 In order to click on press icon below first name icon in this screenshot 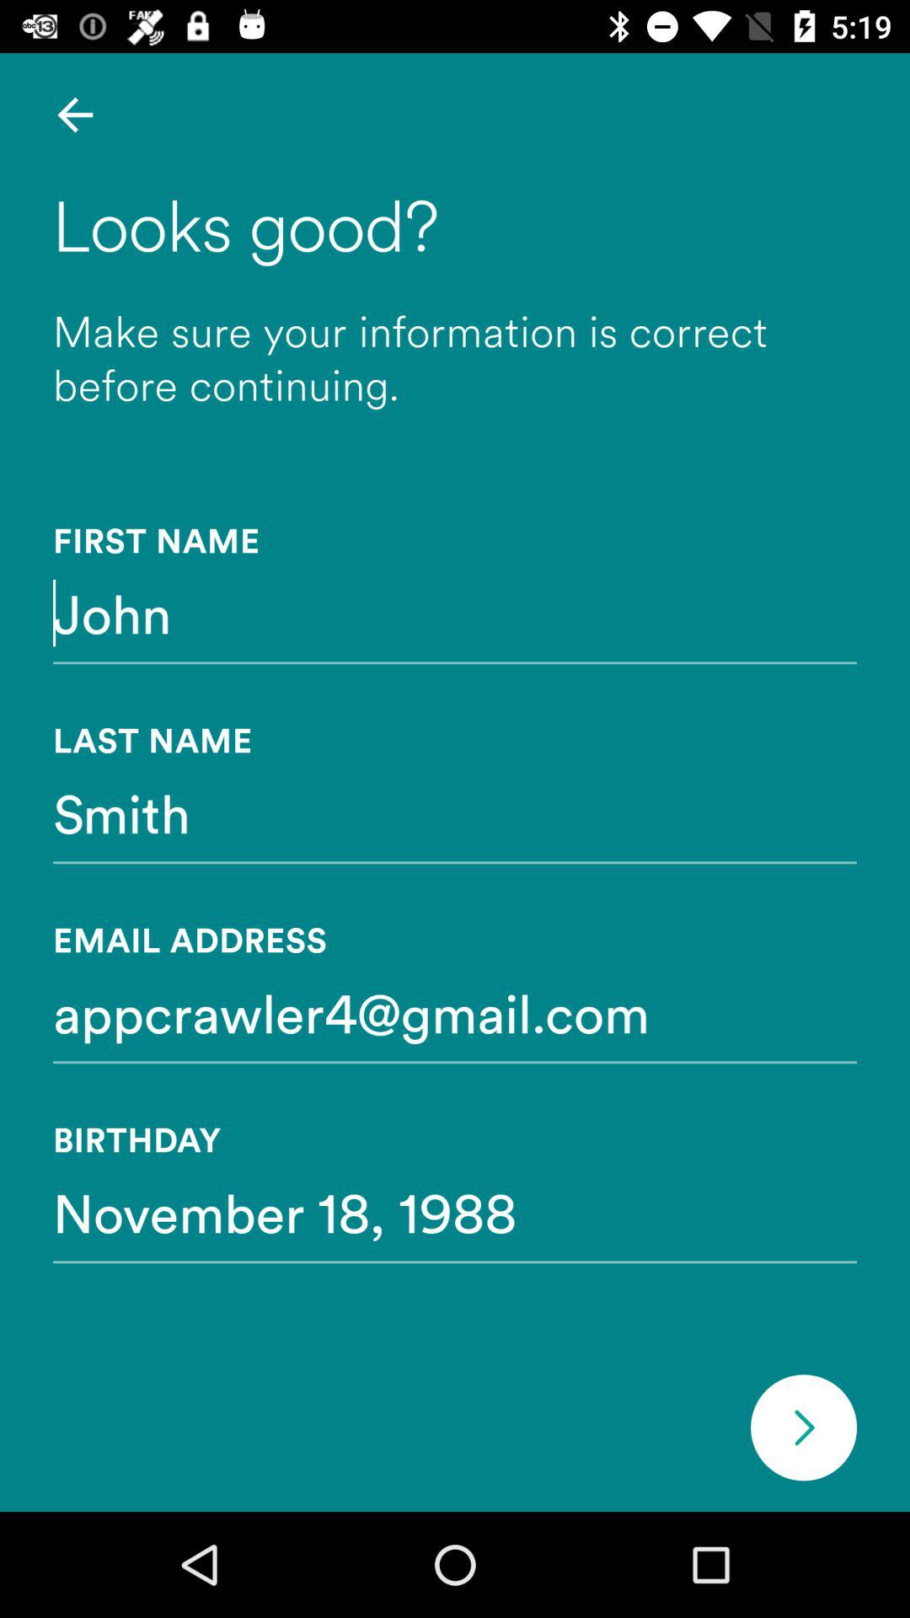, I will do `click(455, 613)`.